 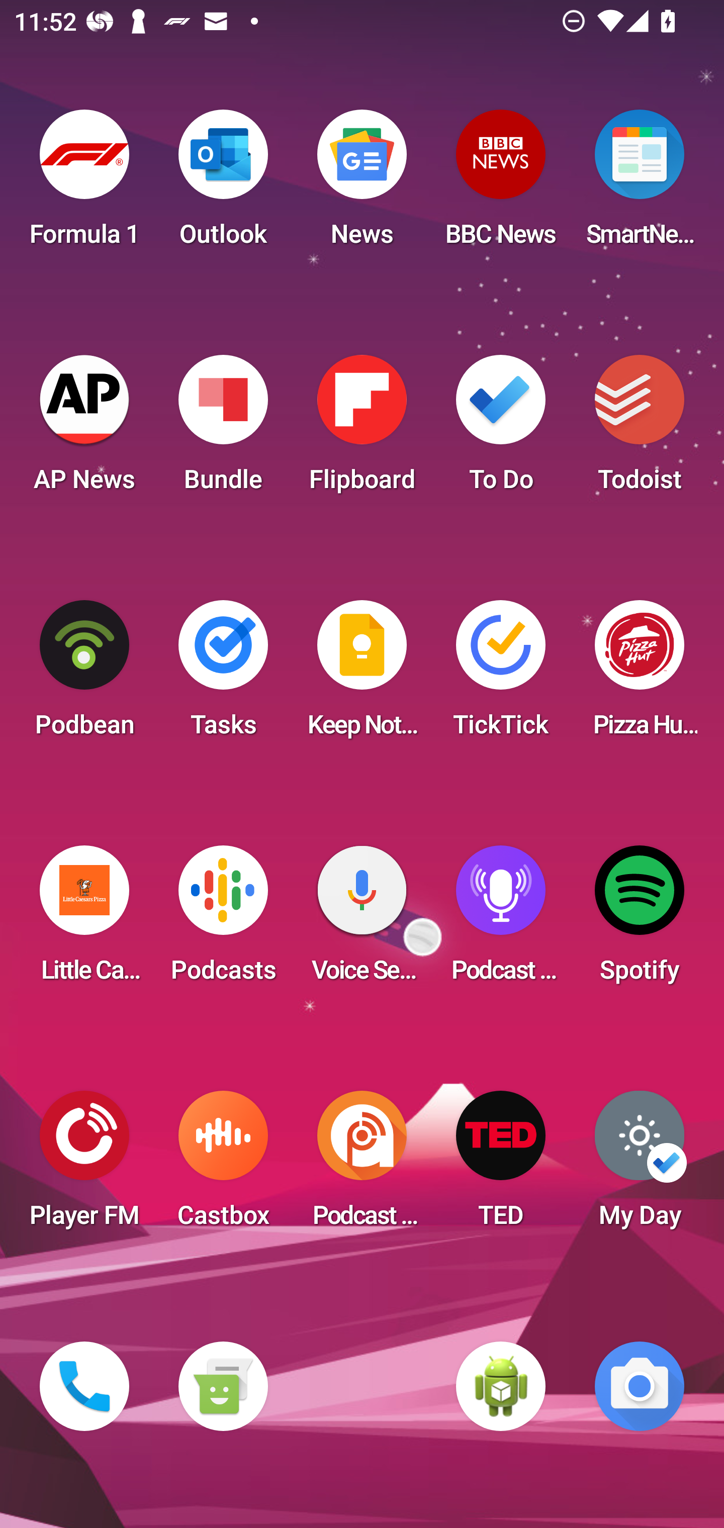 I want to click on Camera, so click(x=640, y=1386).